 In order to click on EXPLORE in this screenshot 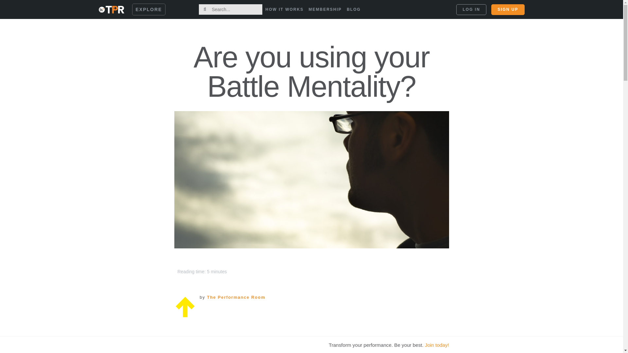, I will do `click(148, 9)`.